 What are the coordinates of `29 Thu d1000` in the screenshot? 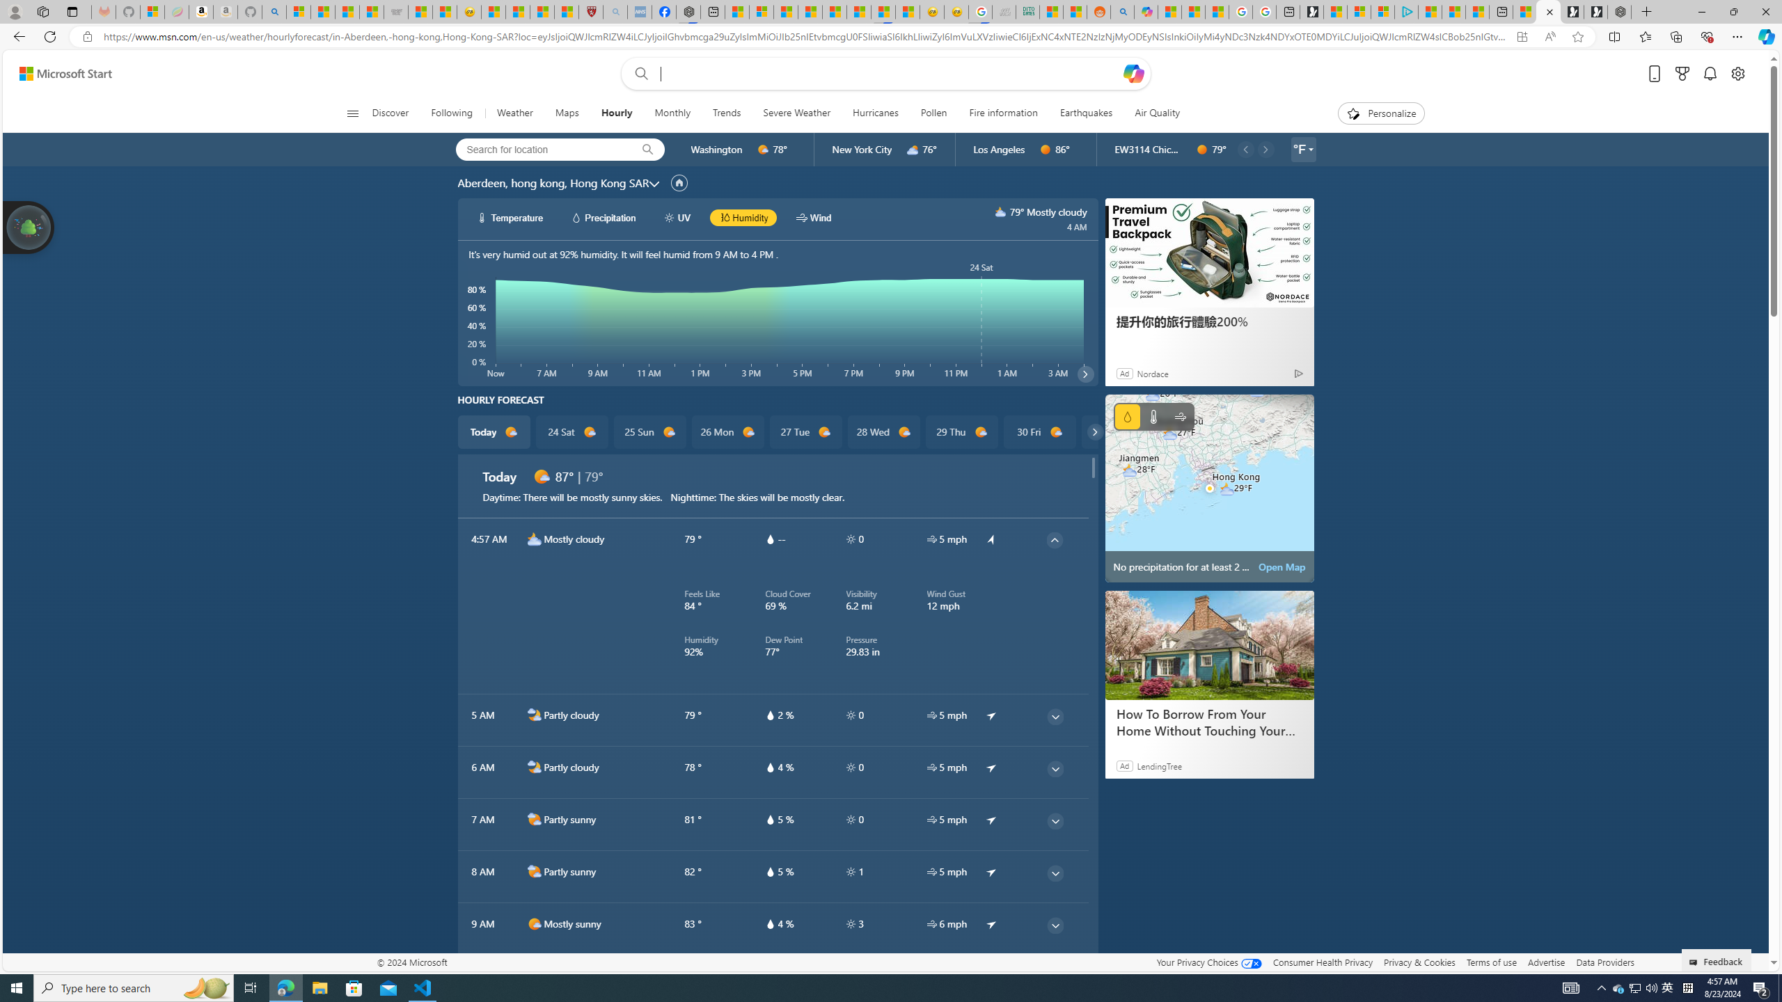 It's located at (961, 432).